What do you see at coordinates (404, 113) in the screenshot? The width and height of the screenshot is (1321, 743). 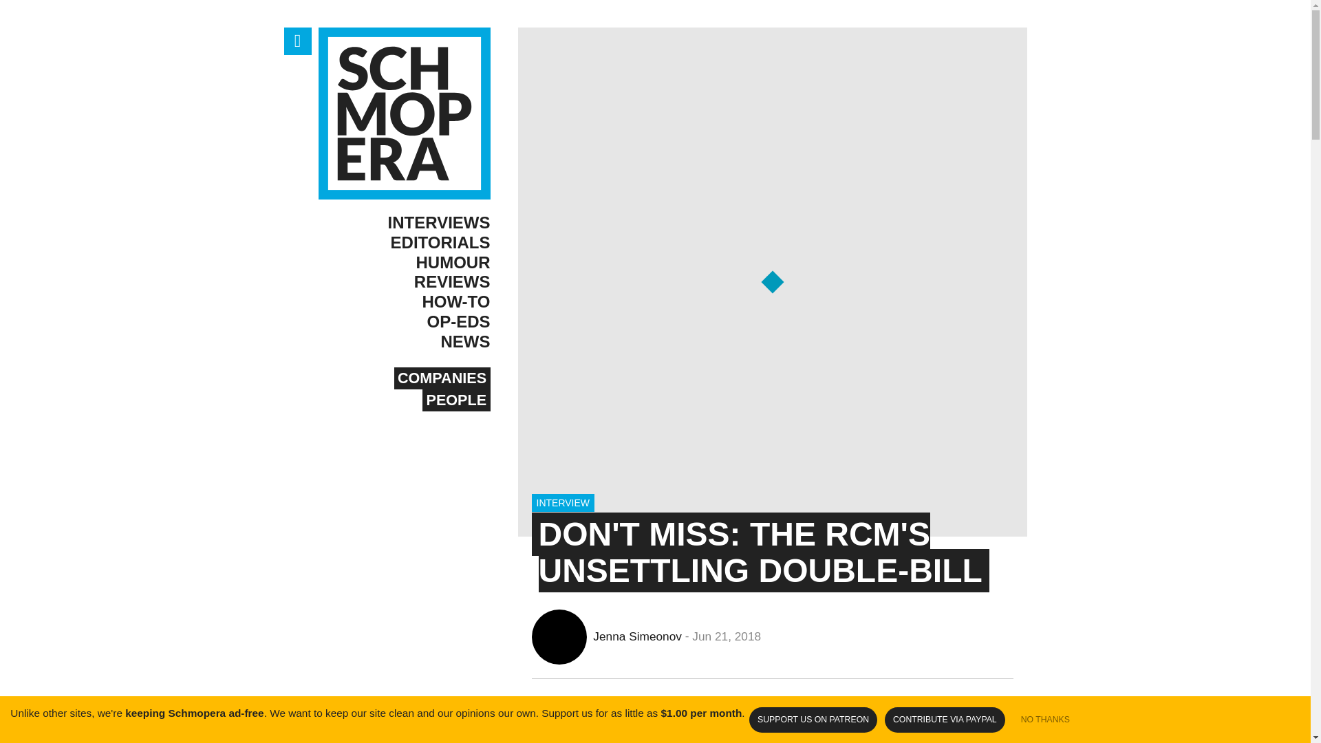 I see `Back to home page` at bounding box center [404, 113].